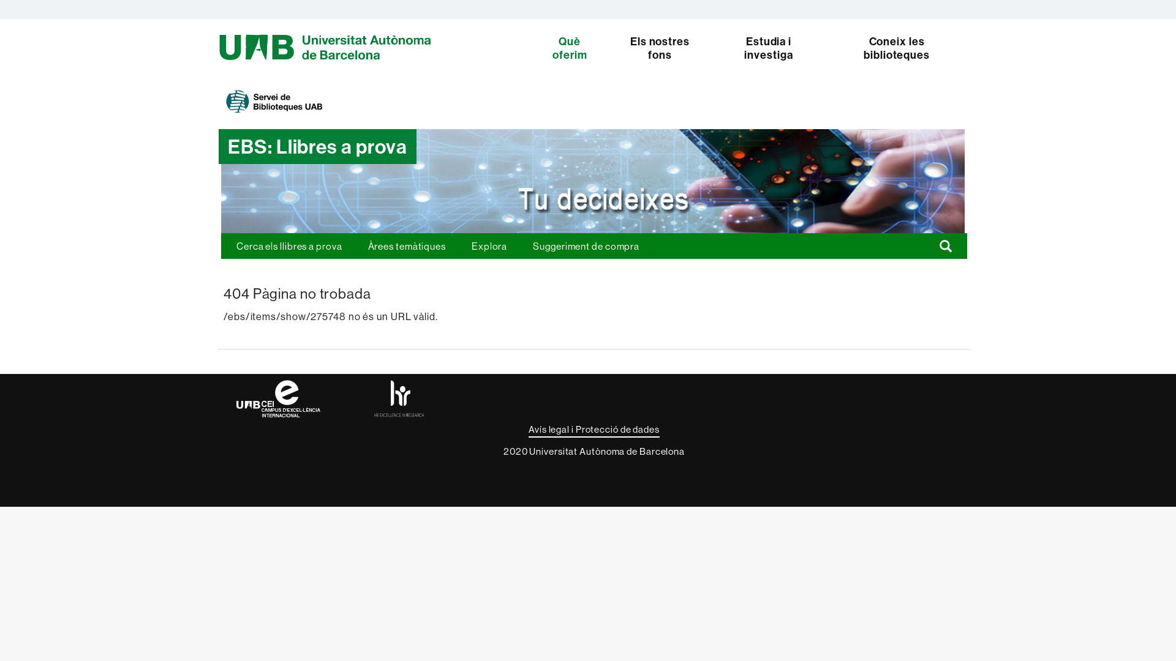 This screenshot has height=661, width=1176. Describe the element at coordinates (660, 48) in the screenshot. I see `Els nostres fons` at that location.